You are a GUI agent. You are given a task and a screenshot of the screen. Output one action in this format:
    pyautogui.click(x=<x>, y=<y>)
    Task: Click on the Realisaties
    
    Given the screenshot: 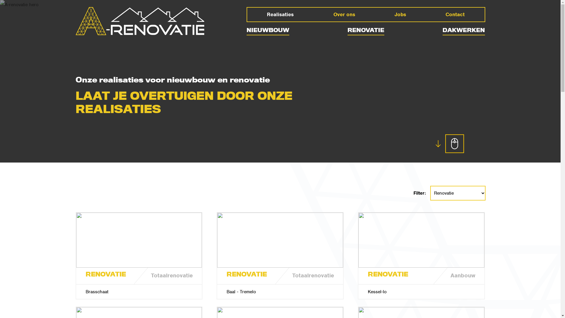 What is the action you would take?
    pyautogui.click(x=280, y=15)
    